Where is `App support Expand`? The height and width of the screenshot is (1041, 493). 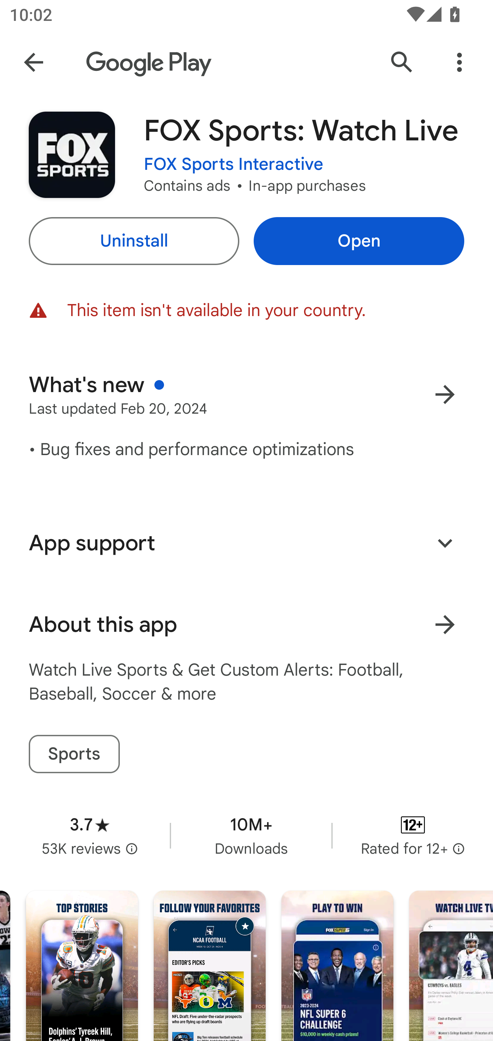
App support Expand is located at coordinates (246, 543).